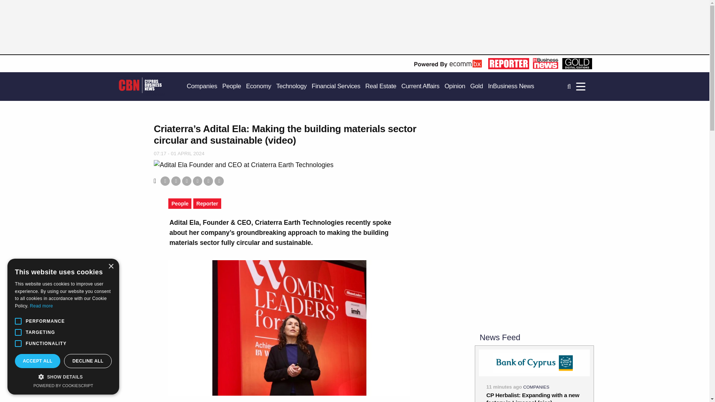  Describe the element at coordinates (291, 86) in the screenshot. I see `Technology` at that location.